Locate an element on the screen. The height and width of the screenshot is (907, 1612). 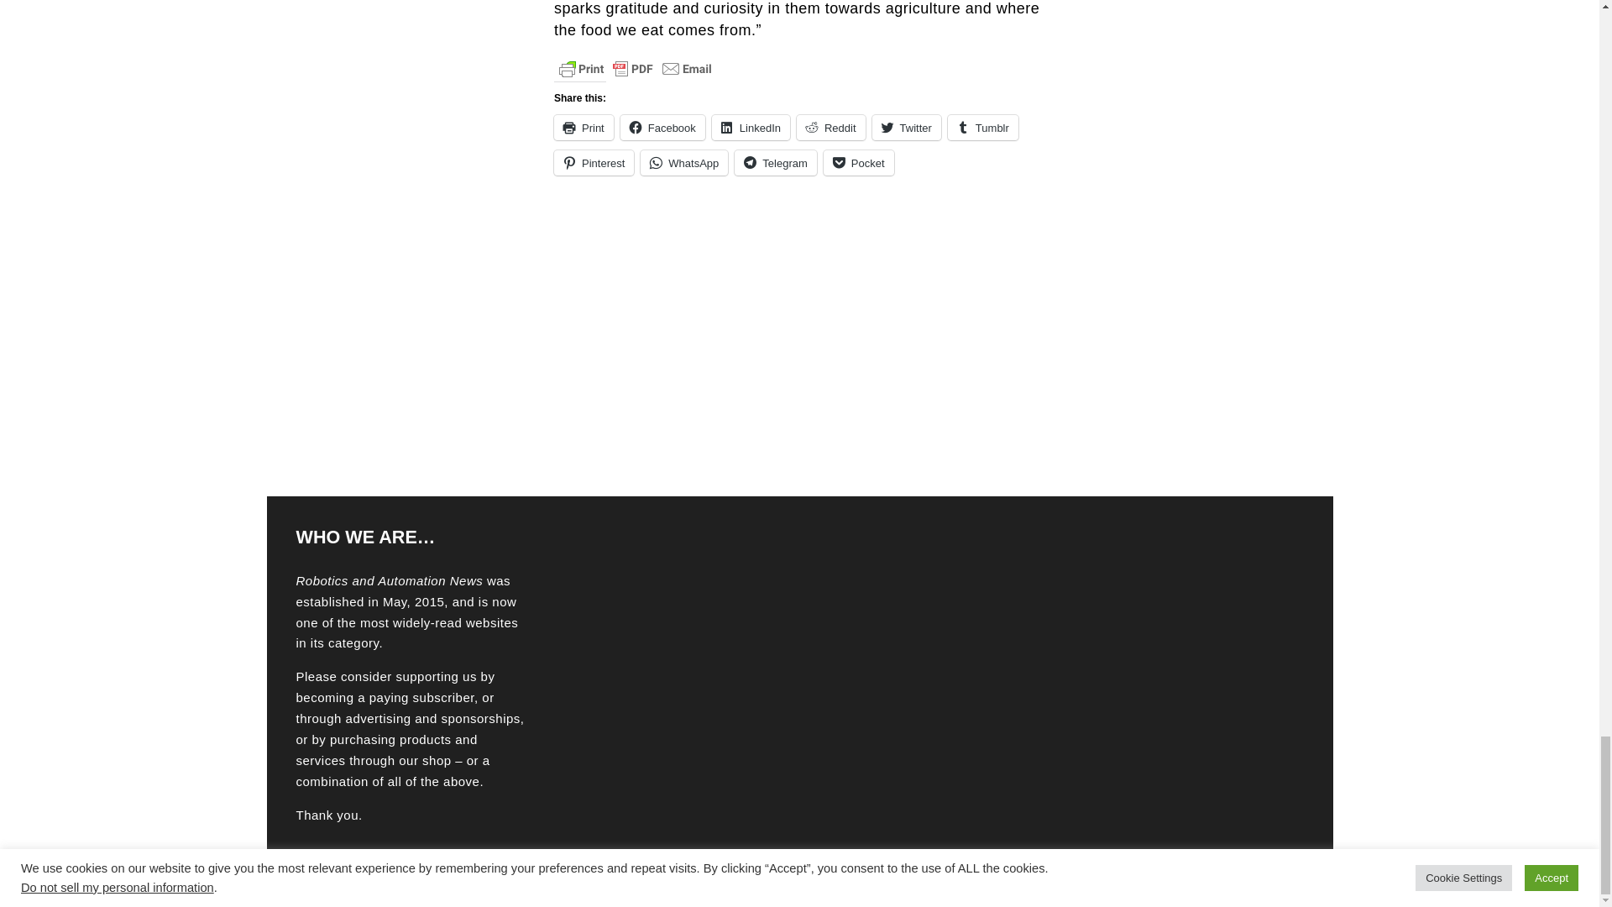
Click to print is located at coordinates (584, 128).